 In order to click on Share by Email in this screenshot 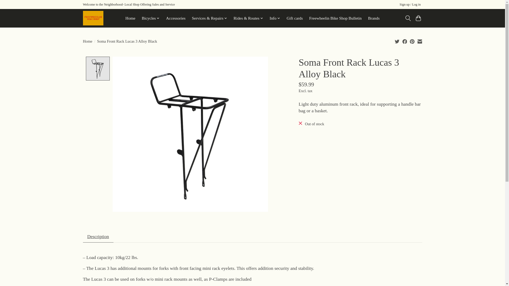, I will do `click(419, 41)`.